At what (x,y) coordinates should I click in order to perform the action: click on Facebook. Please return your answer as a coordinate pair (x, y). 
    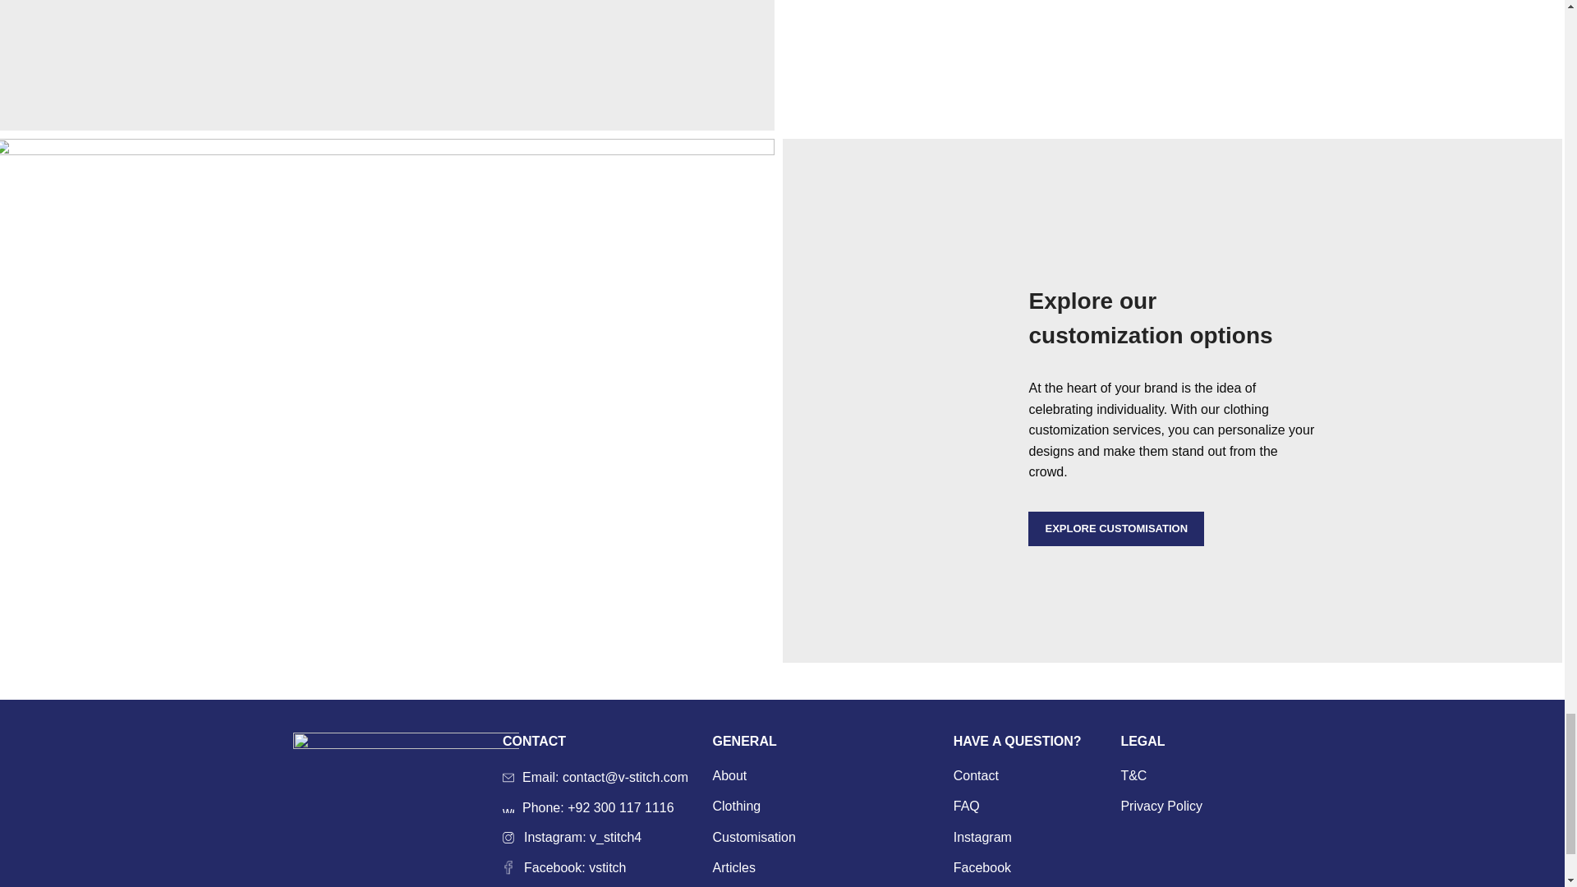
    Looking at the image, I should click on (982, 868).